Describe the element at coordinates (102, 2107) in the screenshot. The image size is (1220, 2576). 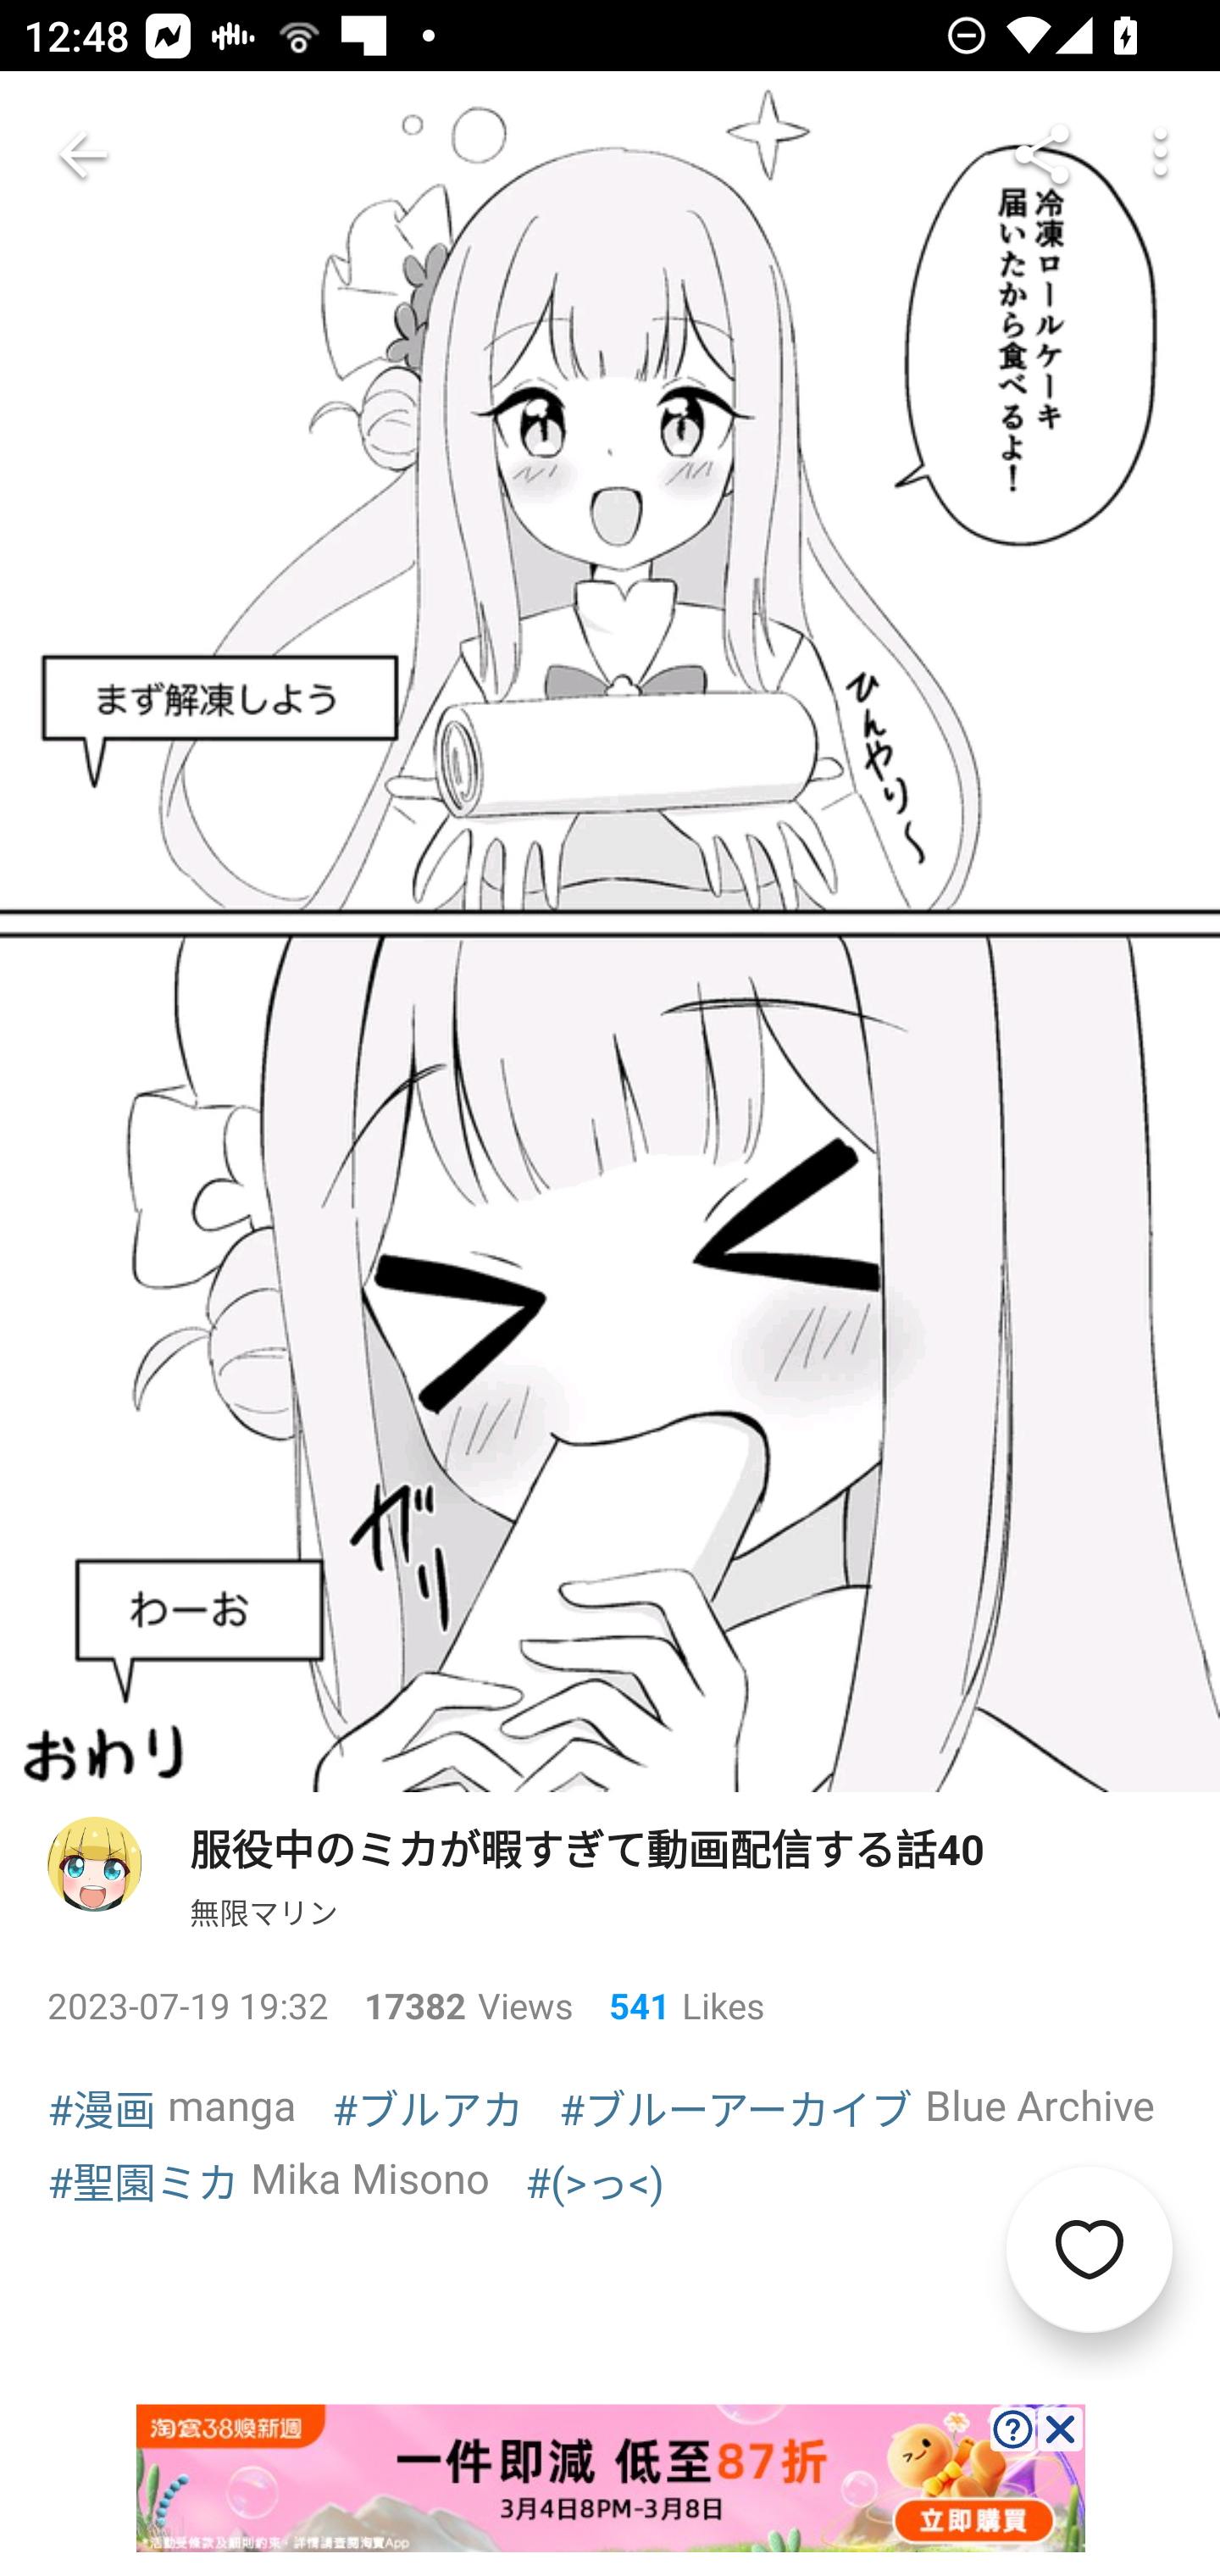
I see `#漫画` at that location.